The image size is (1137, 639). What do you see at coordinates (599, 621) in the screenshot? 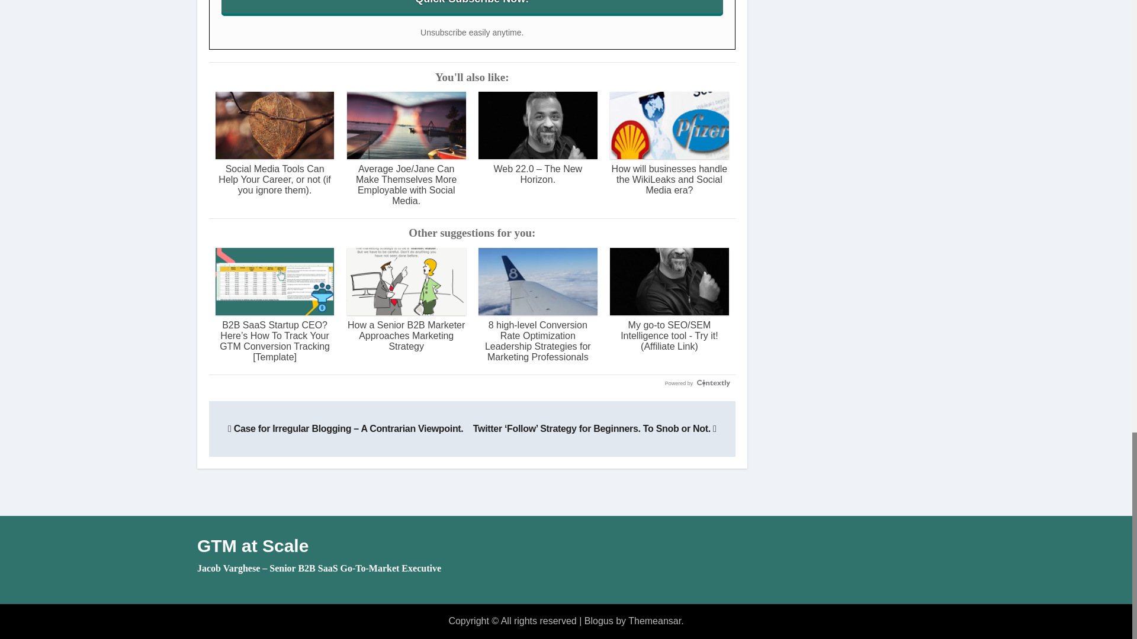
I see `Blogus` at bounding box center [599, 621].